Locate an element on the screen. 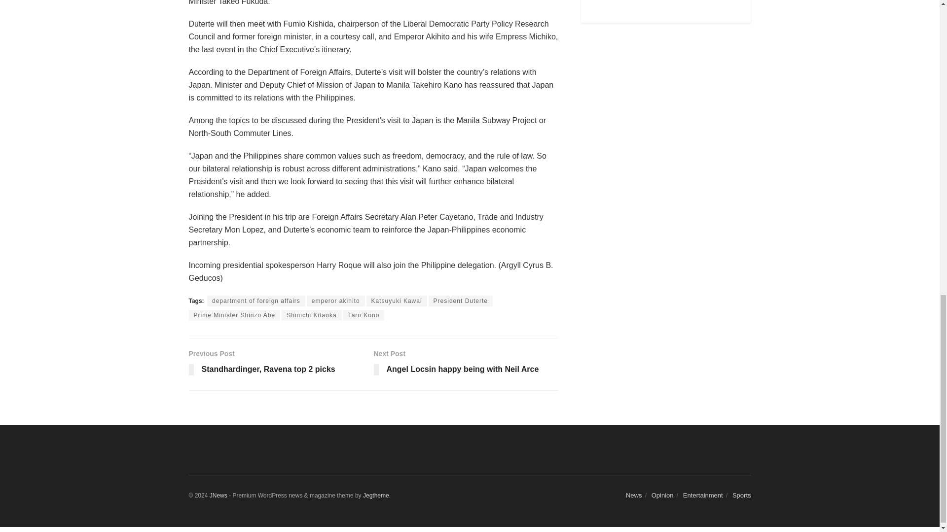  President Duterte is located at coordinates (397, 301).